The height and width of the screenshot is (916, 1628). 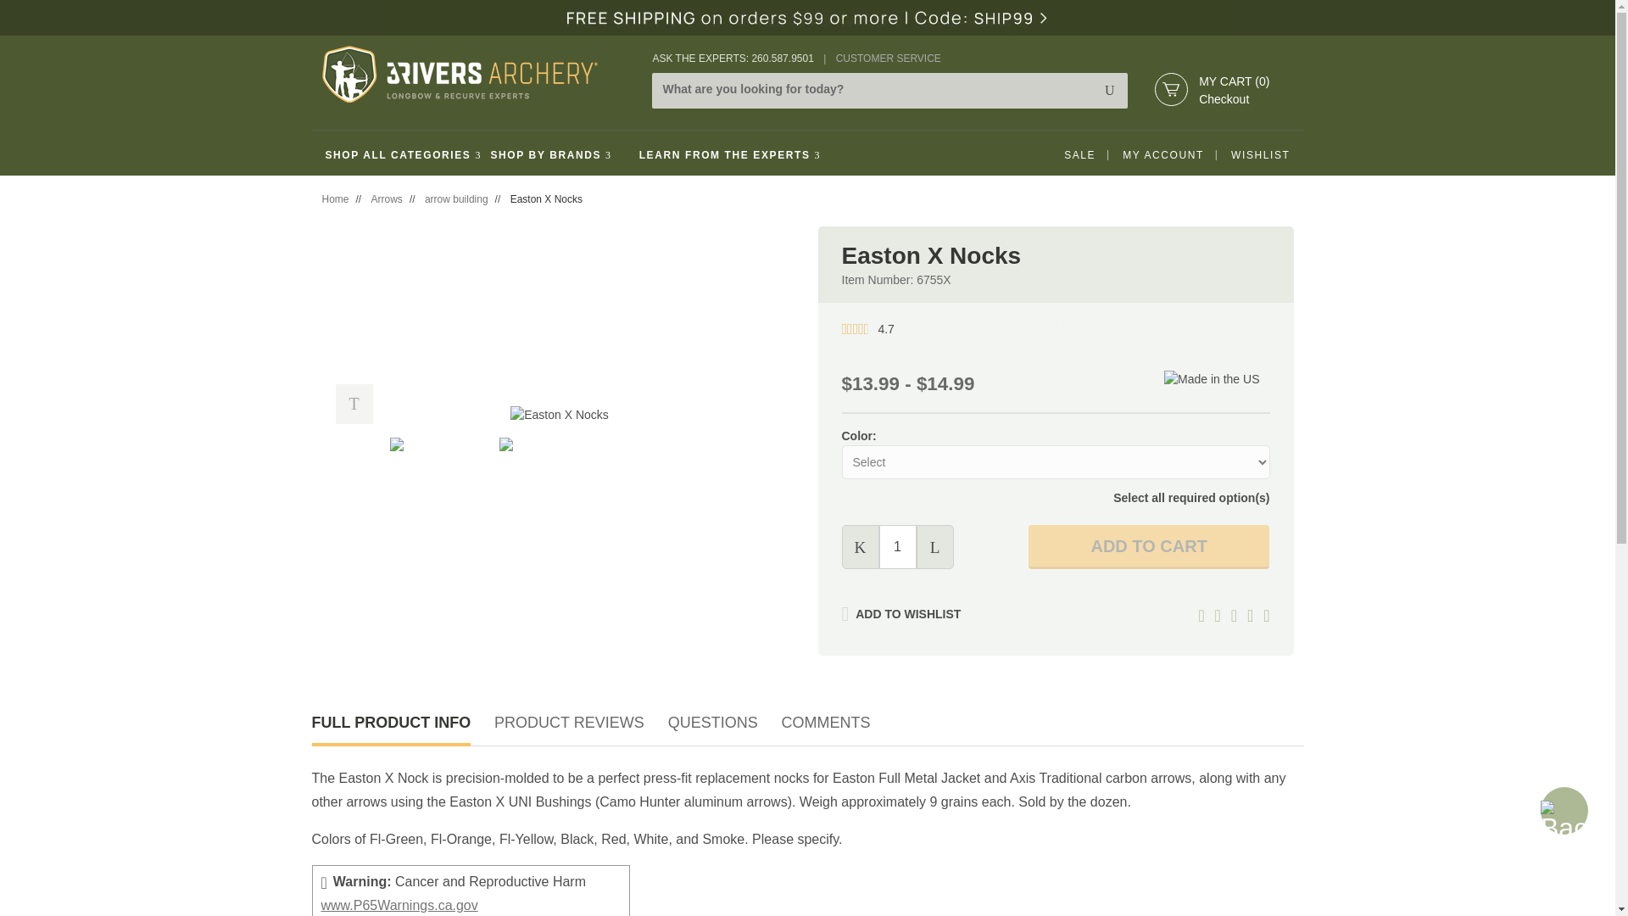 I want to click on Add to Cart, so click(x=1149, y=546).